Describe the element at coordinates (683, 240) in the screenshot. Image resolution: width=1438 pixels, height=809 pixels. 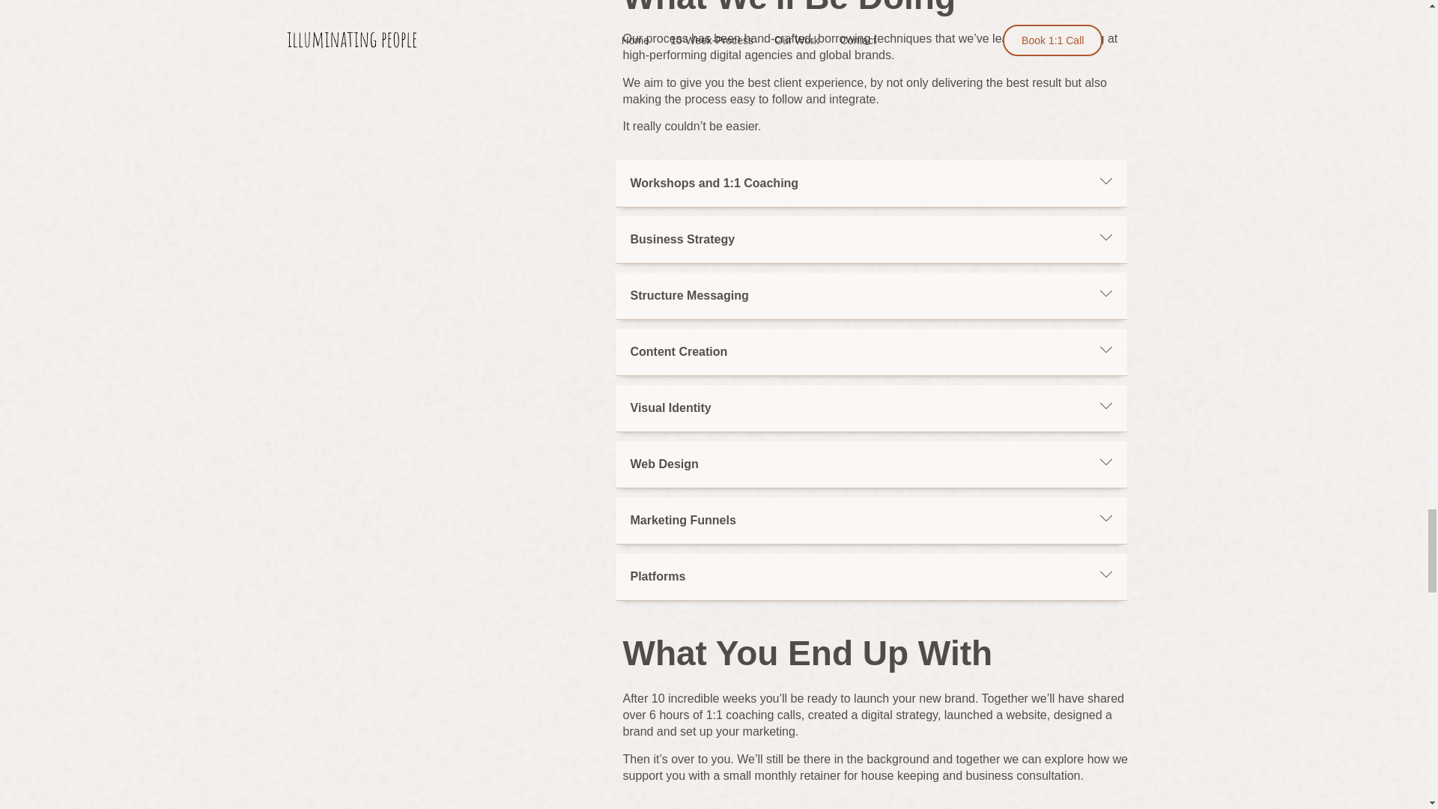
I see `Business Strategy` at that location.